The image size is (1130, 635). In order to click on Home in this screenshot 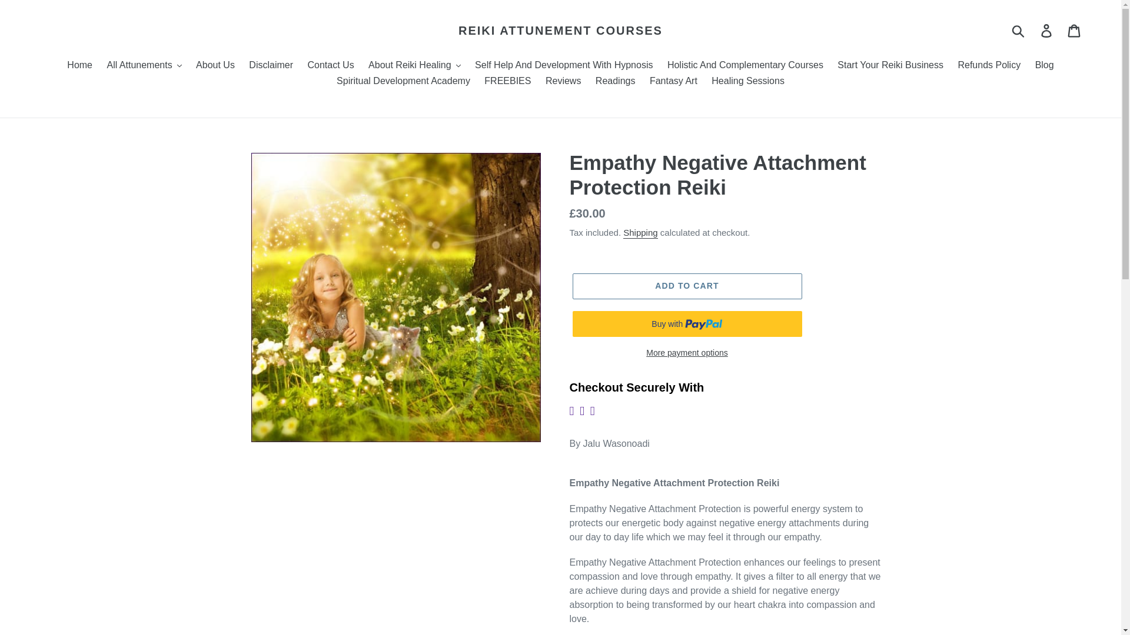, I will do `click(79, 66)`.